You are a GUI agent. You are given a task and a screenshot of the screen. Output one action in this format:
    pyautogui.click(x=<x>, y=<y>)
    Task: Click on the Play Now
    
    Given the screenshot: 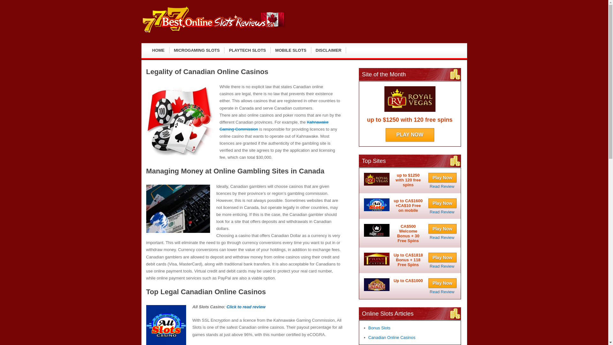 What is the action you would take?
    pyautogui.click(x=443, y=178)
    